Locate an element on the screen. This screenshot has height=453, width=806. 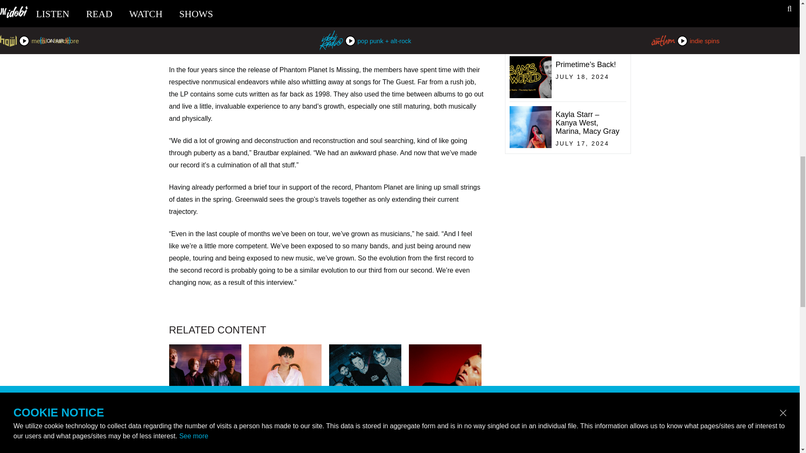
NEWS is located at coordinates (365, 440).